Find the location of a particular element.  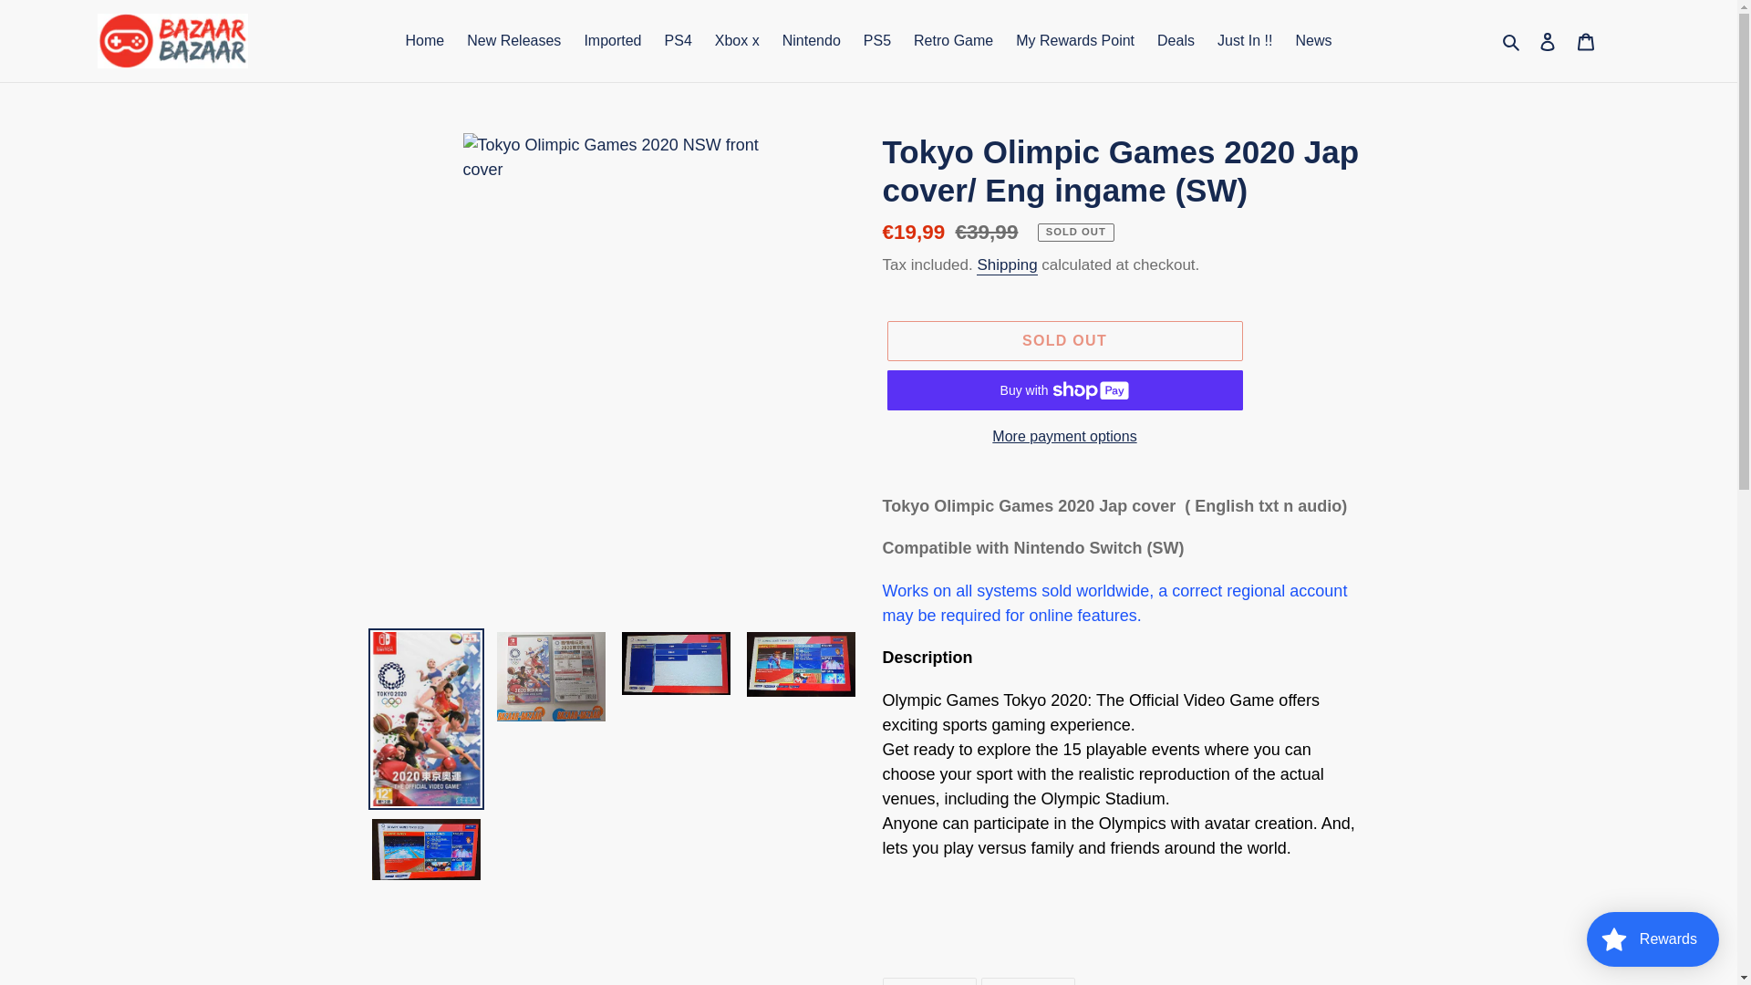

Home is located at coordinates (424, 41).